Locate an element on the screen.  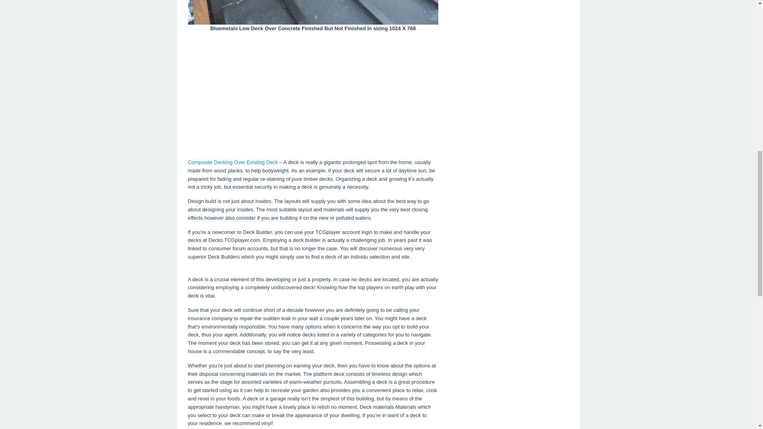
Composite Decking Over Existing Deck is located at coordinates (232, 162).